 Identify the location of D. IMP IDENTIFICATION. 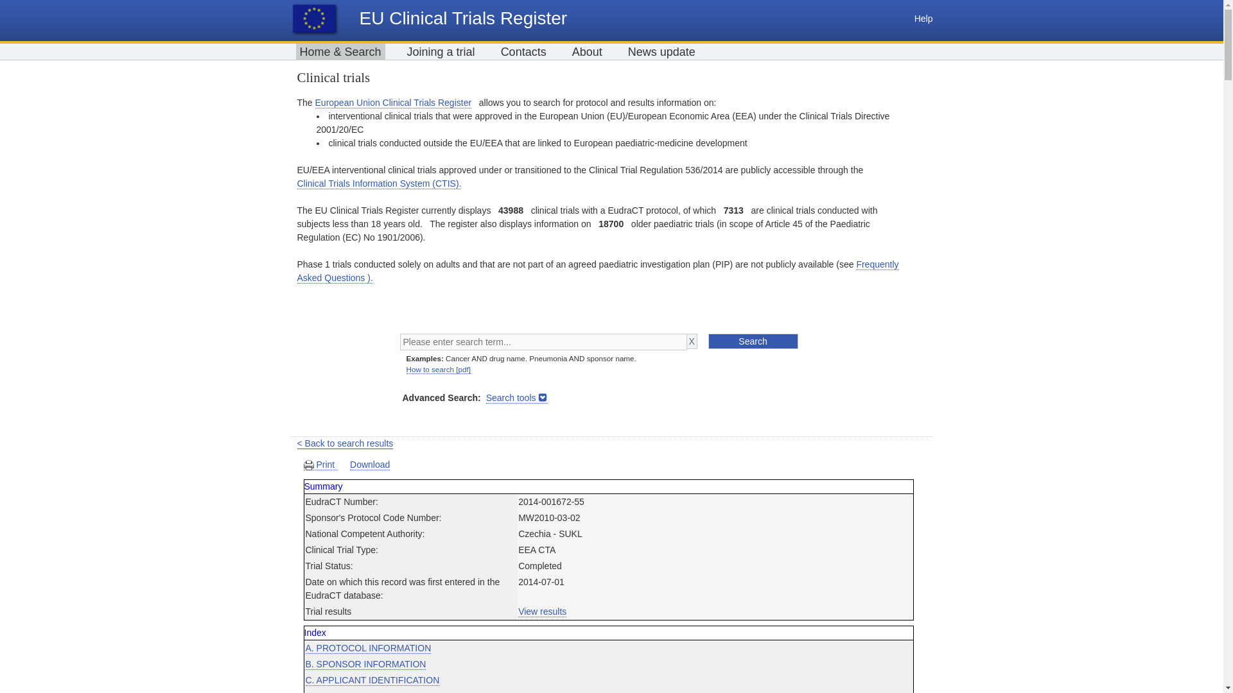
(356, 692).